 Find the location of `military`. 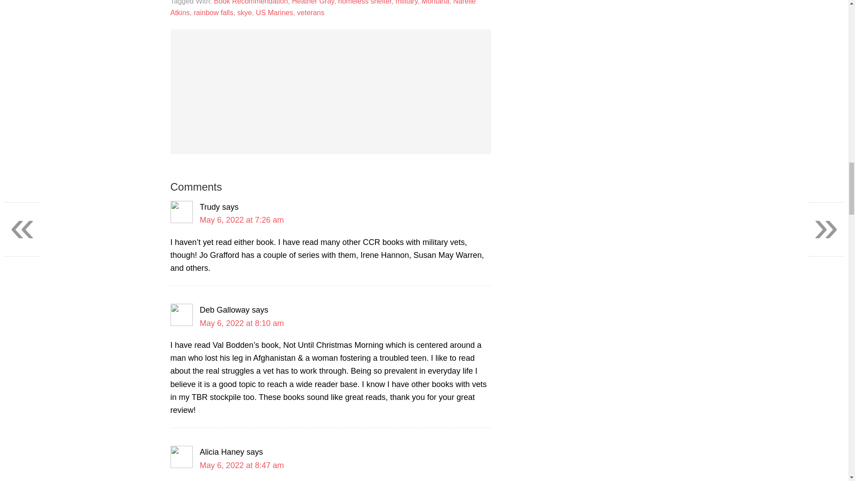

military is located at coordinates (406, 2).